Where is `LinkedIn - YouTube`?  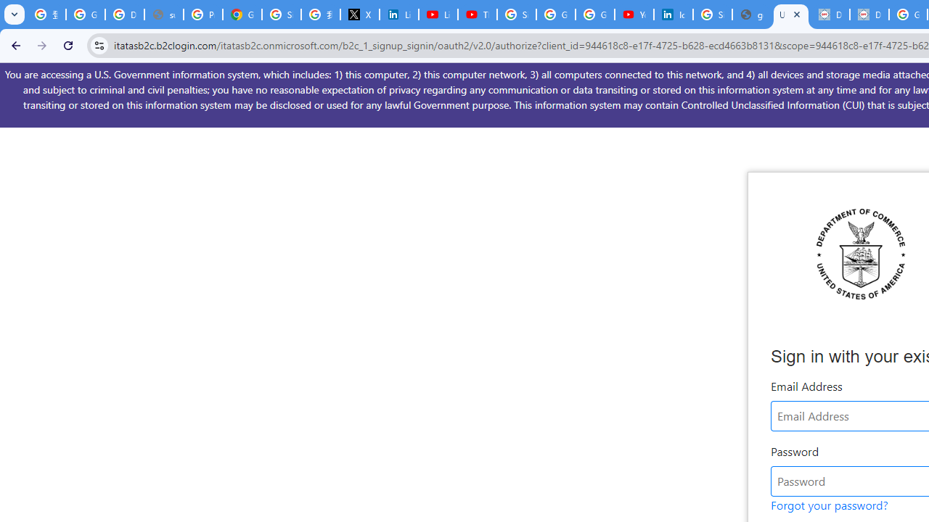 LinkedIn - YouTube is located at coordinates (438, 14).